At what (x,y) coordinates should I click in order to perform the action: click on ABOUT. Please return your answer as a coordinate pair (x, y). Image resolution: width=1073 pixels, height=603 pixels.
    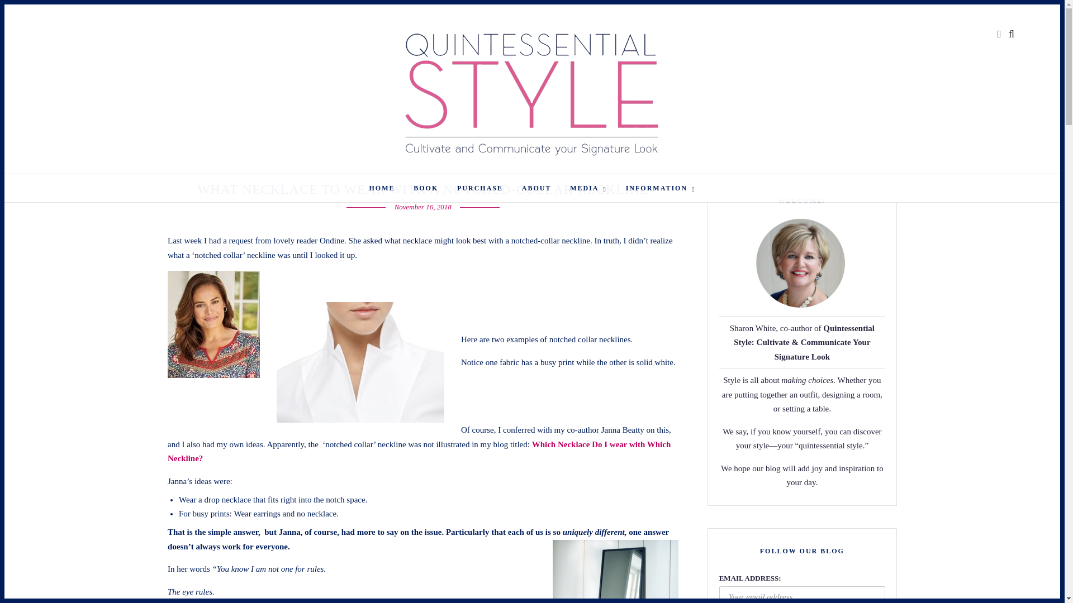
    Looking at the image, I should click on (536, 188).